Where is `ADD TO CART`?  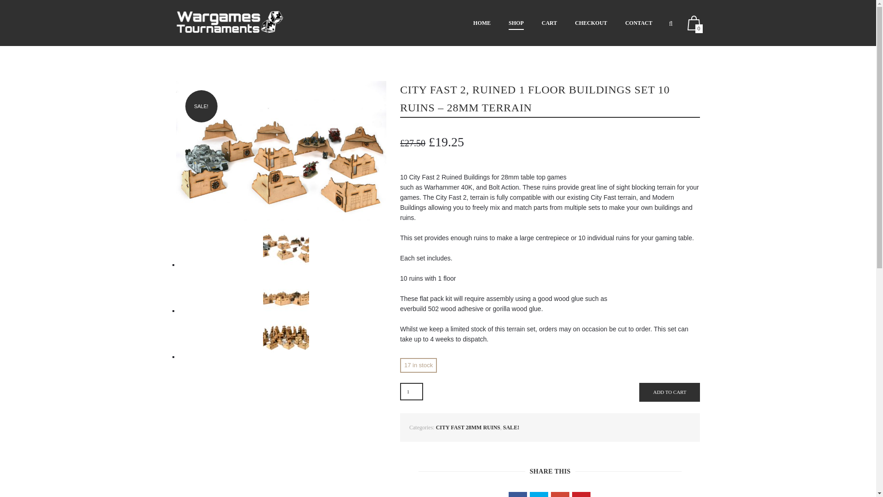 ADD TO CART is located at coordinates (670, 392).